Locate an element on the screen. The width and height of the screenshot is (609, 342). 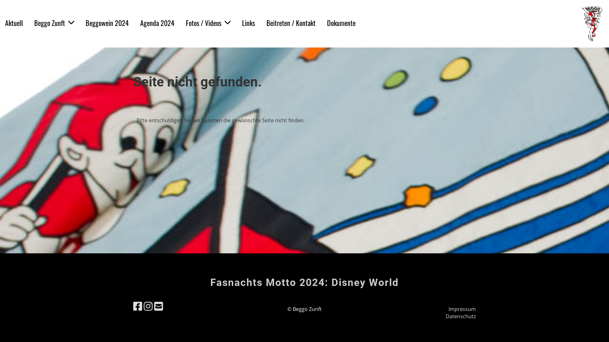
Aktuell is located at coordinates (14, 23).